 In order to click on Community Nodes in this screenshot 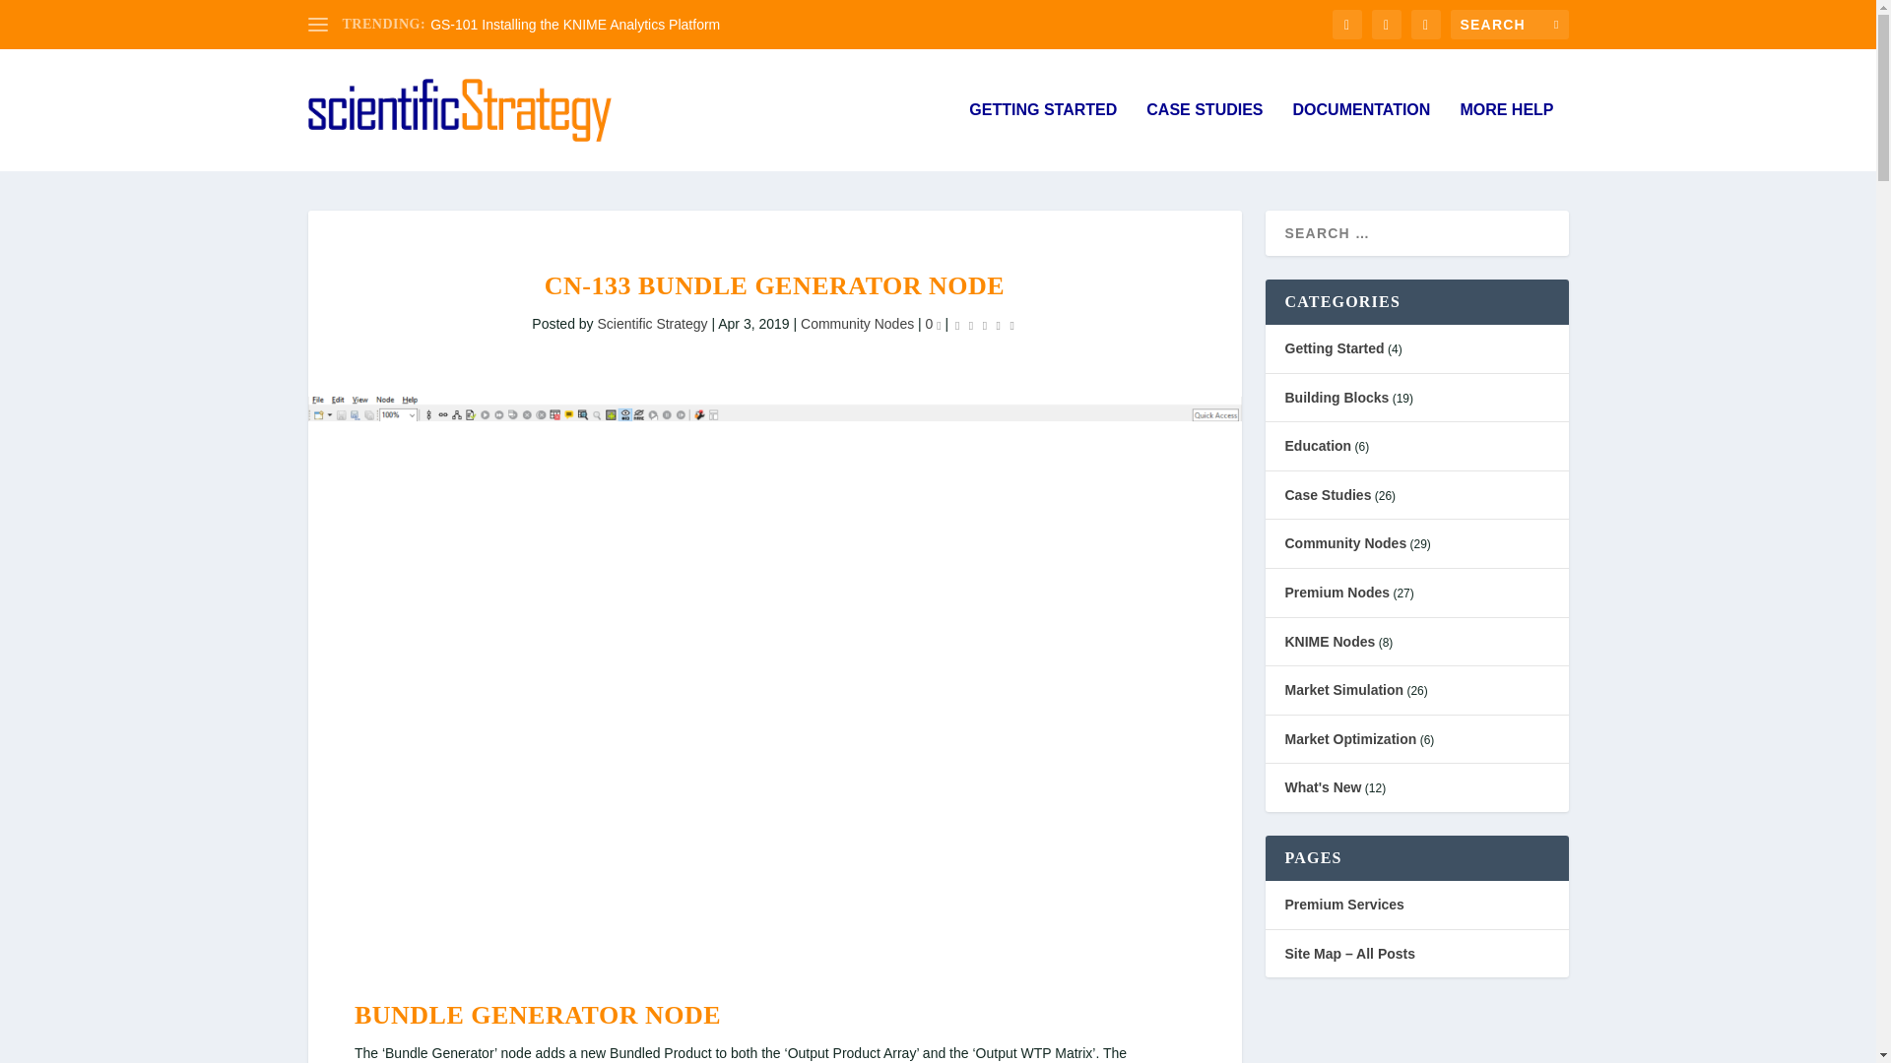, I will do `click(857, 323)`.